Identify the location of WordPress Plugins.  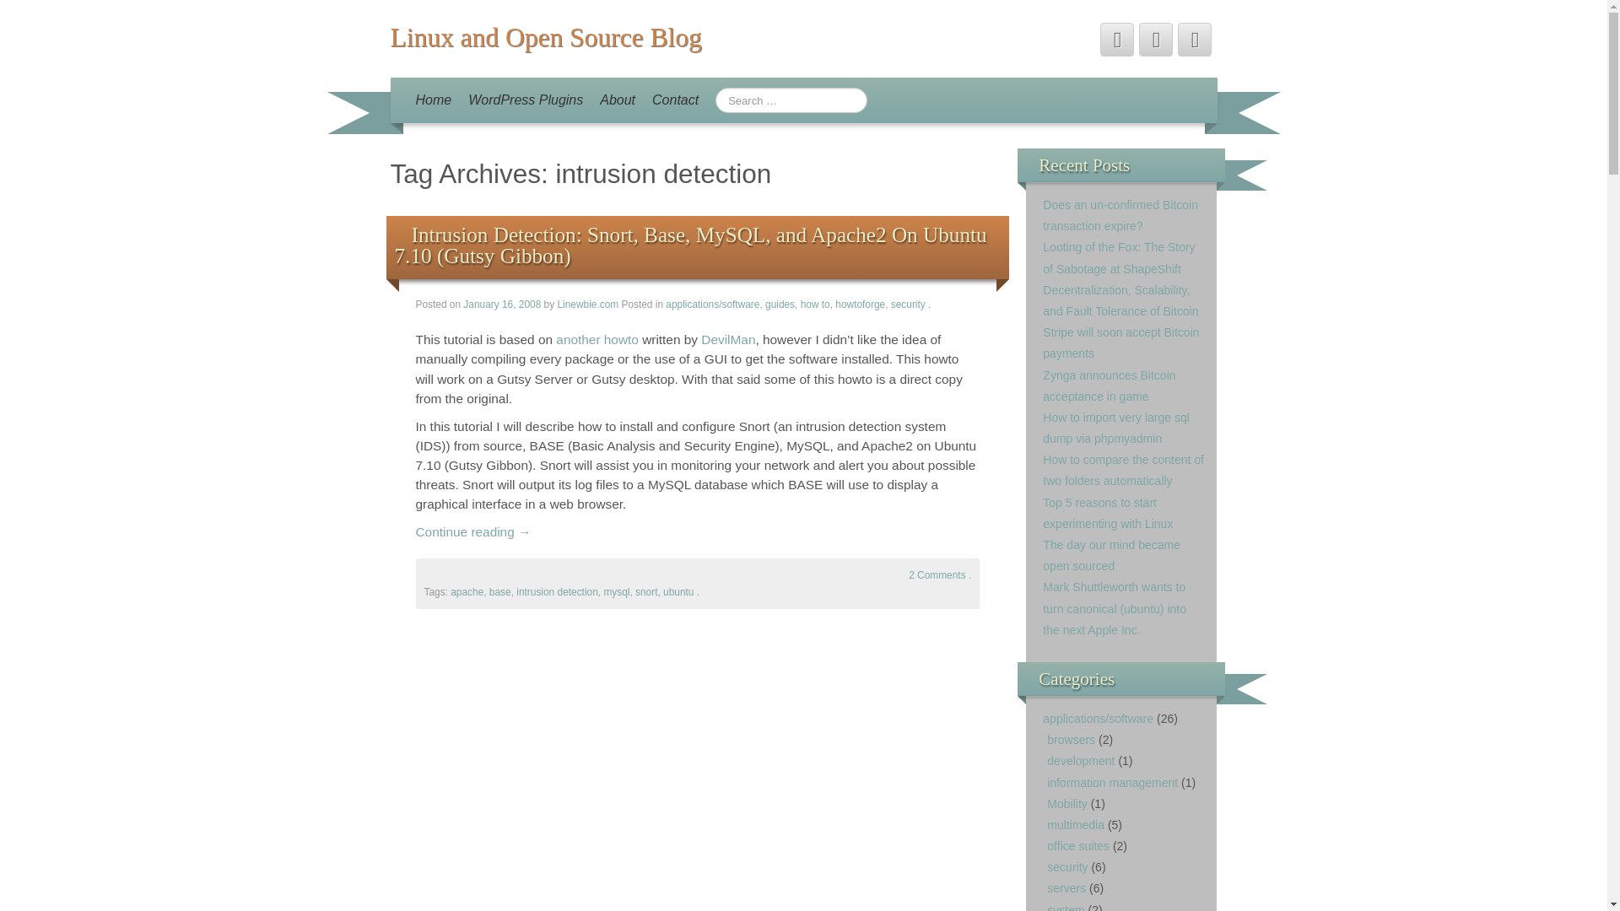
(525, 100).